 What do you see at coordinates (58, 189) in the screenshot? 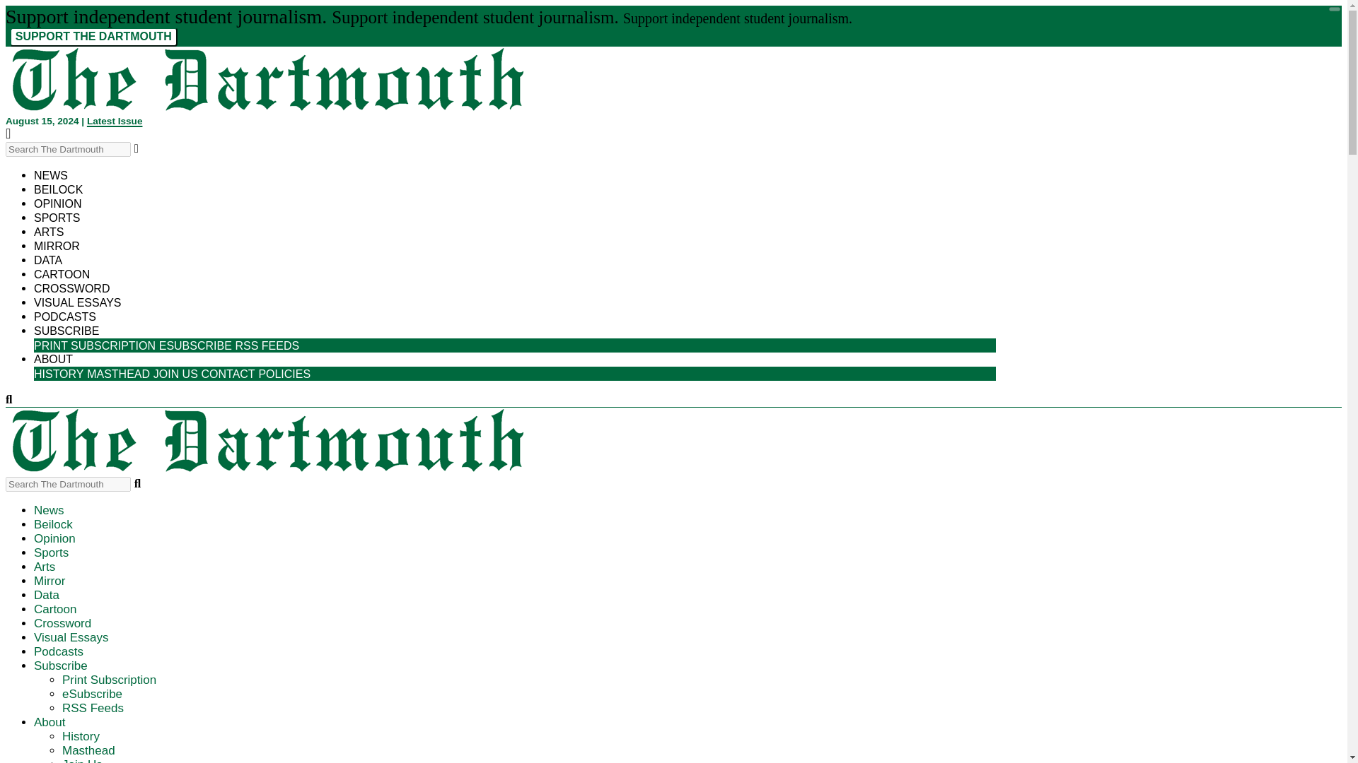
I see `Beilock` at bounding box center [58, 189].